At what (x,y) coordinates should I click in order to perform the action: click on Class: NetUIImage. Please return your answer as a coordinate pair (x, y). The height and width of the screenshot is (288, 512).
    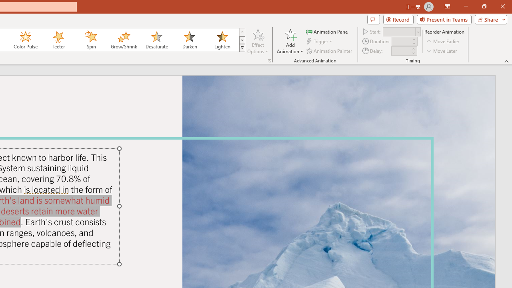
    Looking at the image, I should click on (242, 48).